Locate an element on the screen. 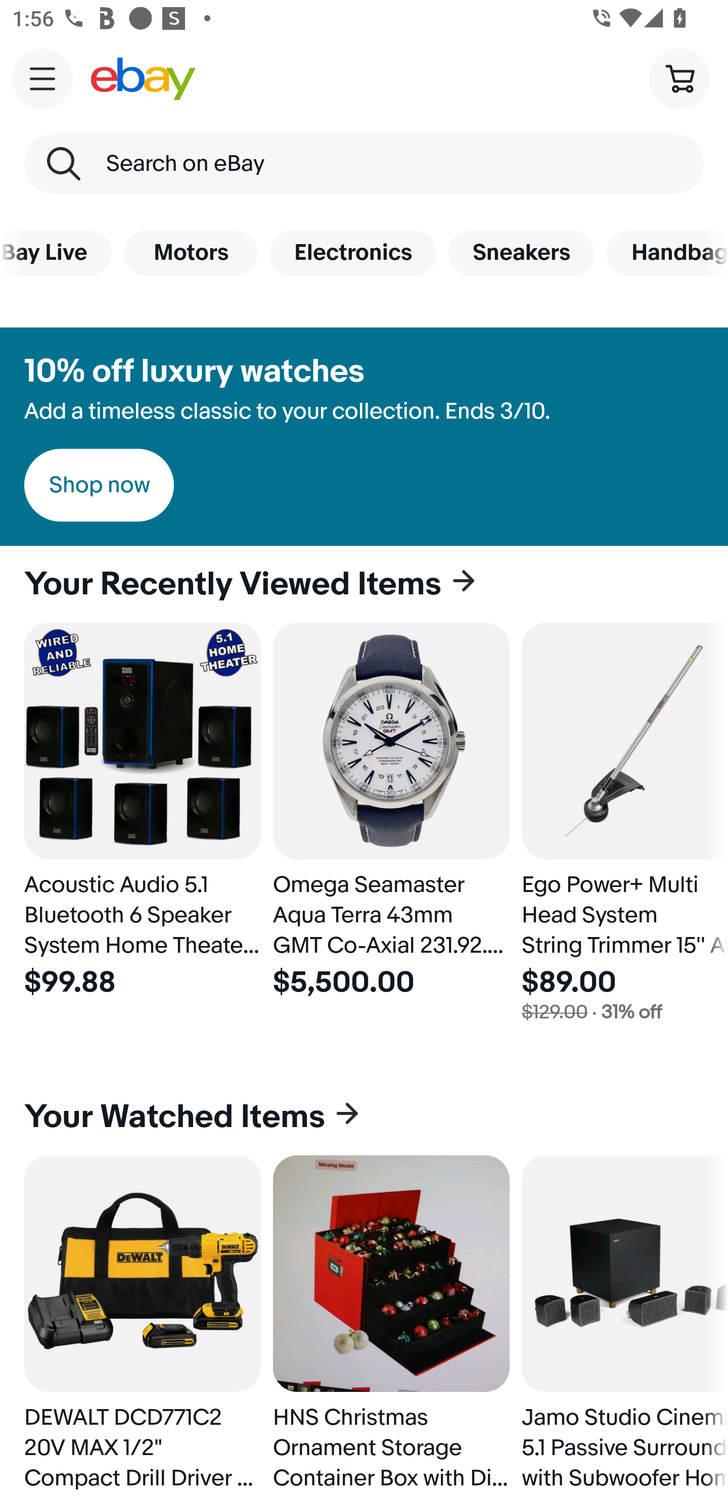 The image size is (728, 1496). Handbags is located at coordinates (667, 253).